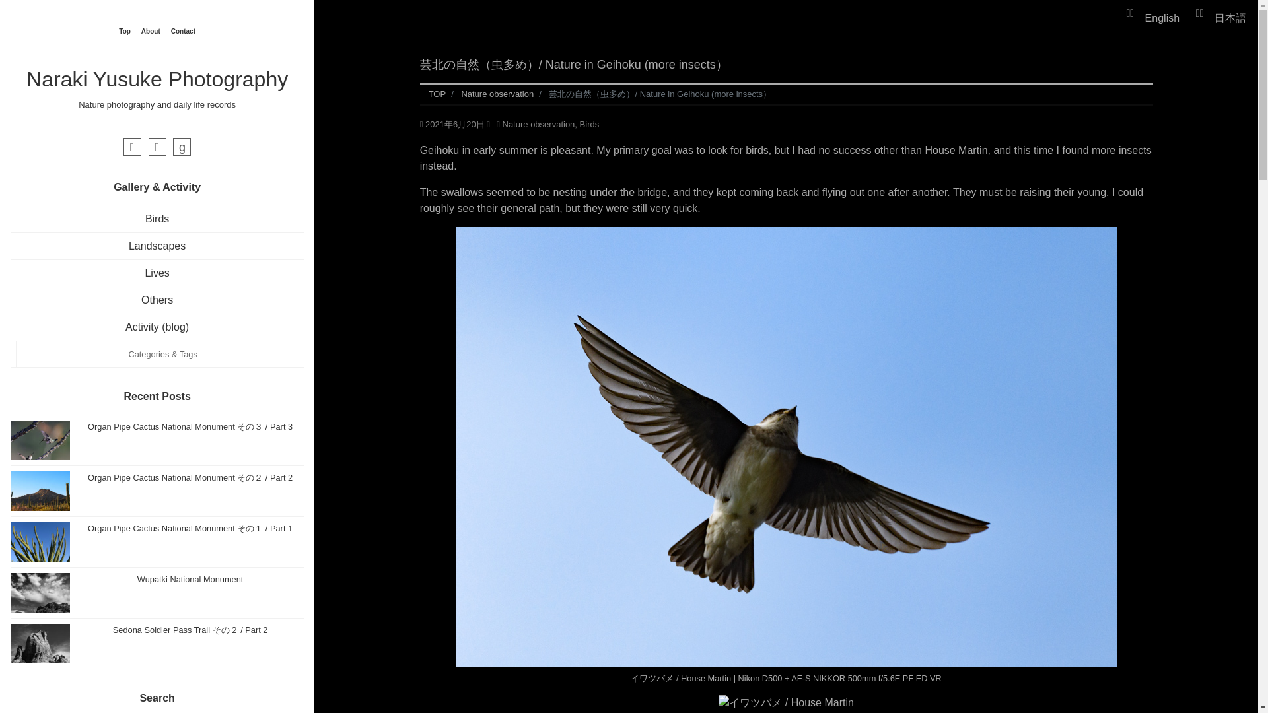 This screenshot has height=713, width=1268. Describe the element at coordinates (1162, 18) in the screenshot. I see `English` at that location.